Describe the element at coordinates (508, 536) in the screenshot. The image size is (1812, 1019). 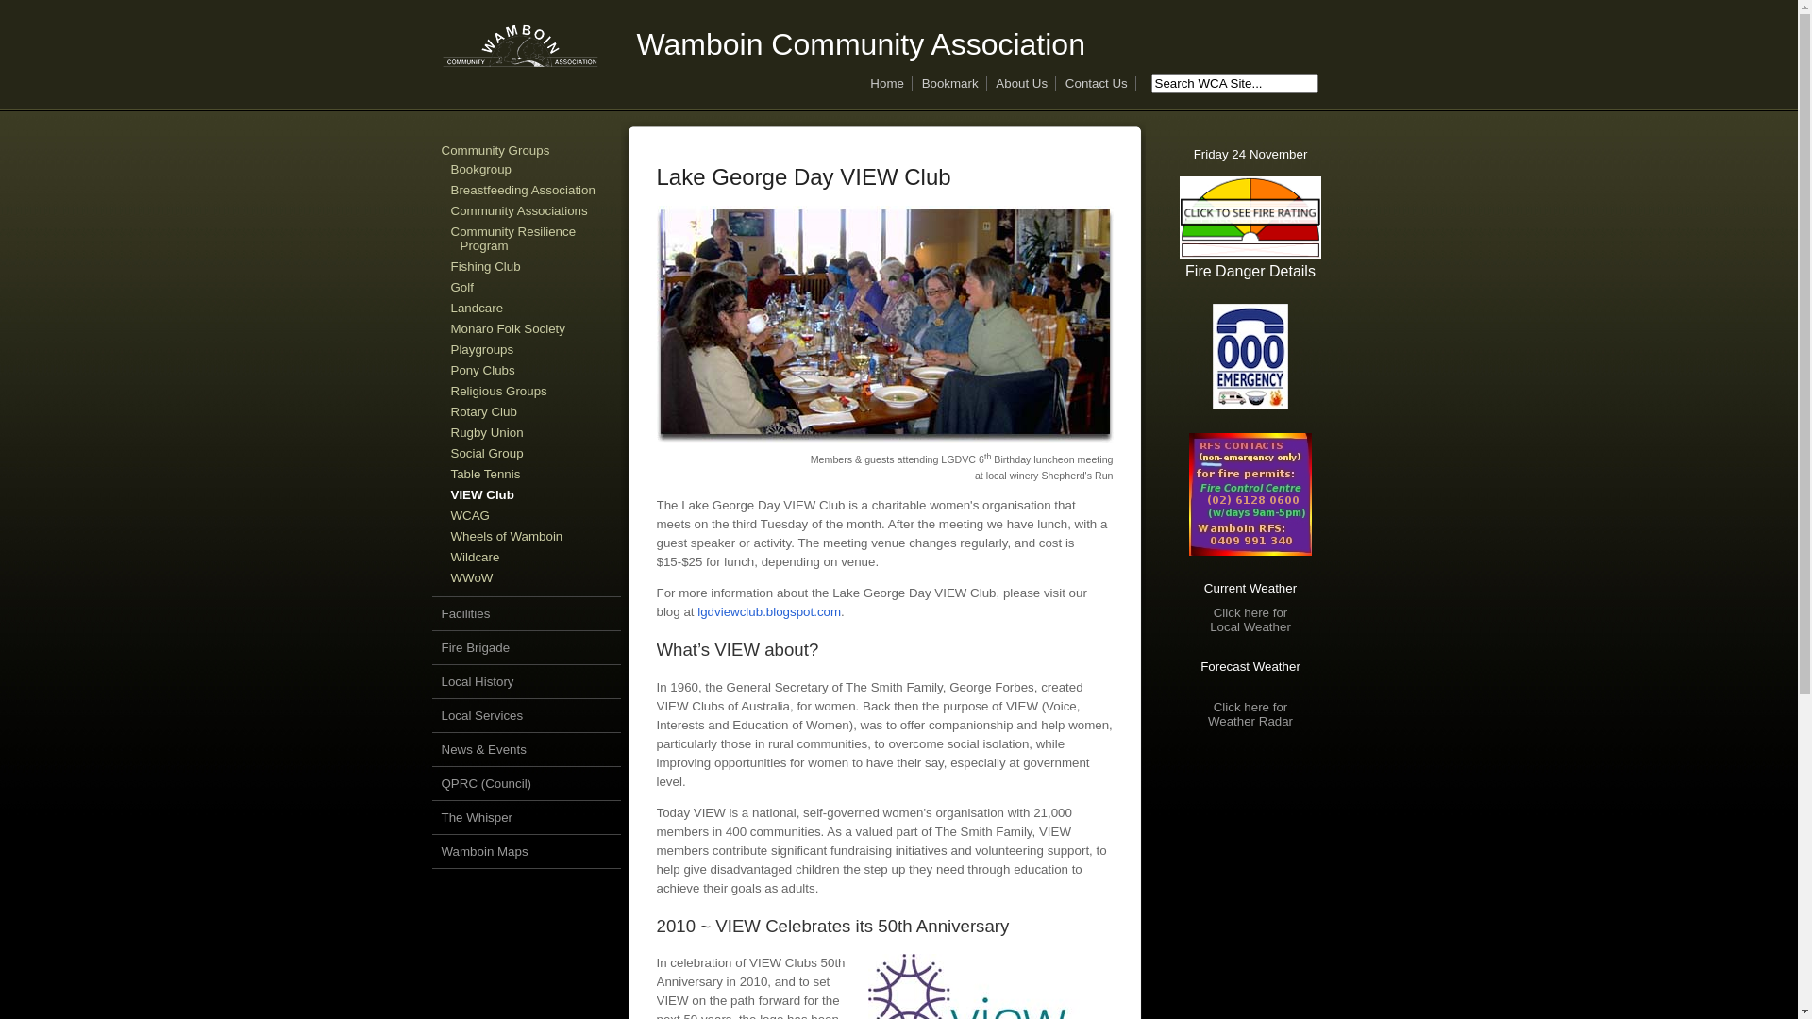
I see `Wheels of Wamboin` at that location.